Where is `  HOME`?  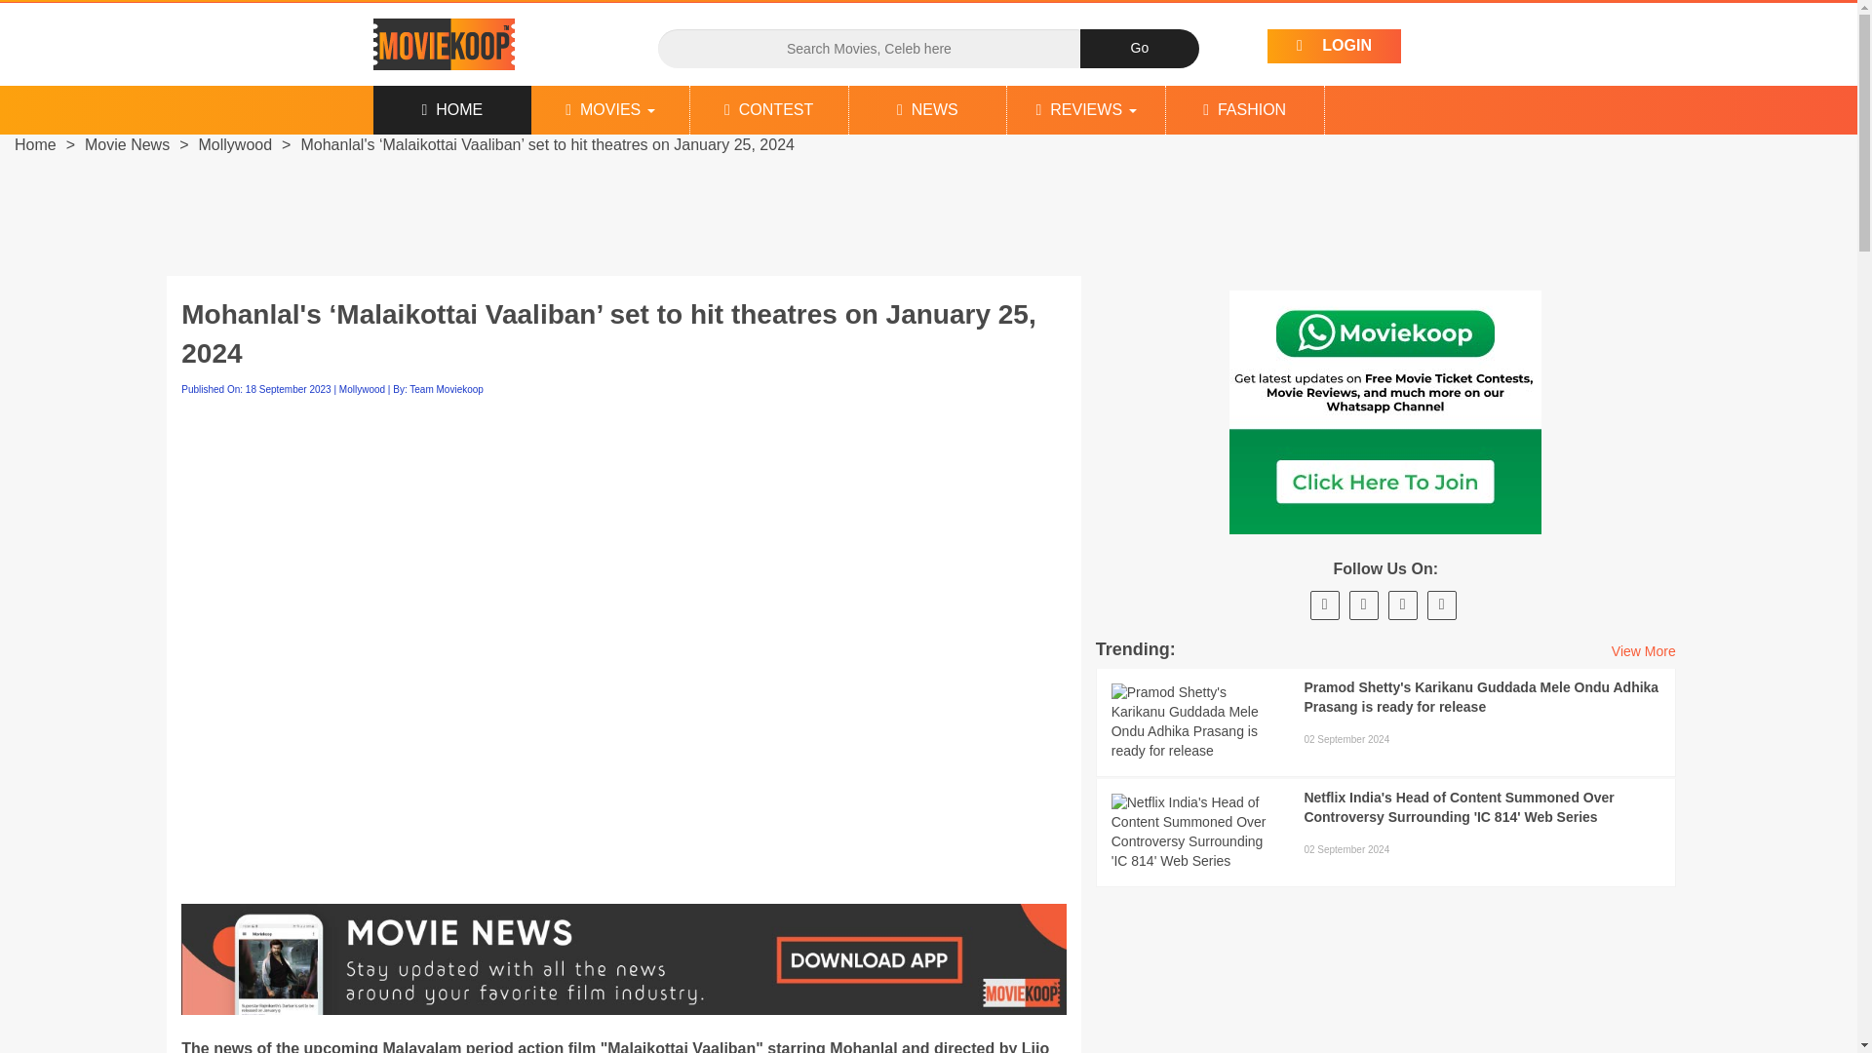   HOME is located at coordinates (452, 109).